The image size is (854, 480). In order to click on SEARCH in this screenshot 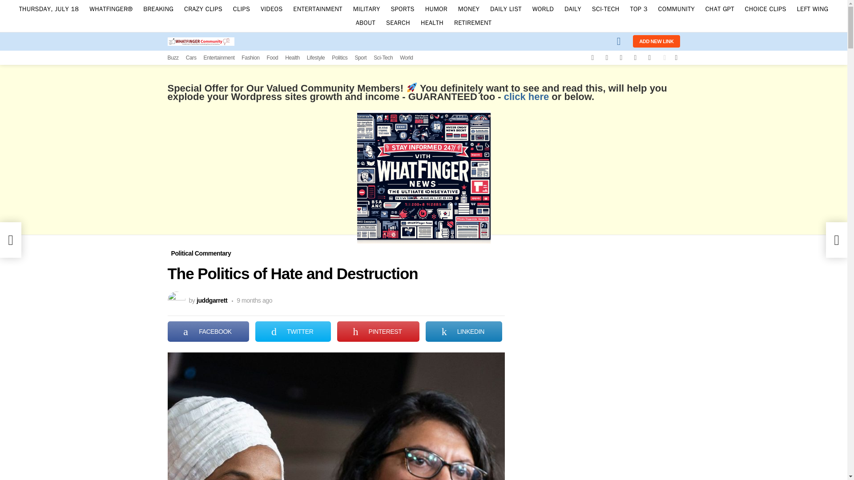, I will do `click(398, 22)`.